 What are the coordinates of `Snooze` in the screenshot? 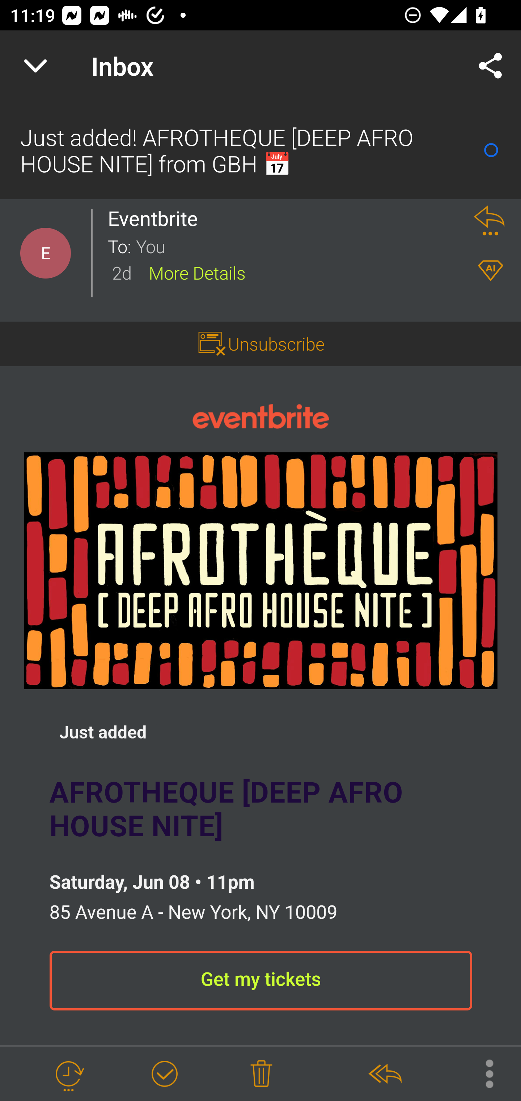 It's located at (68, 1074).